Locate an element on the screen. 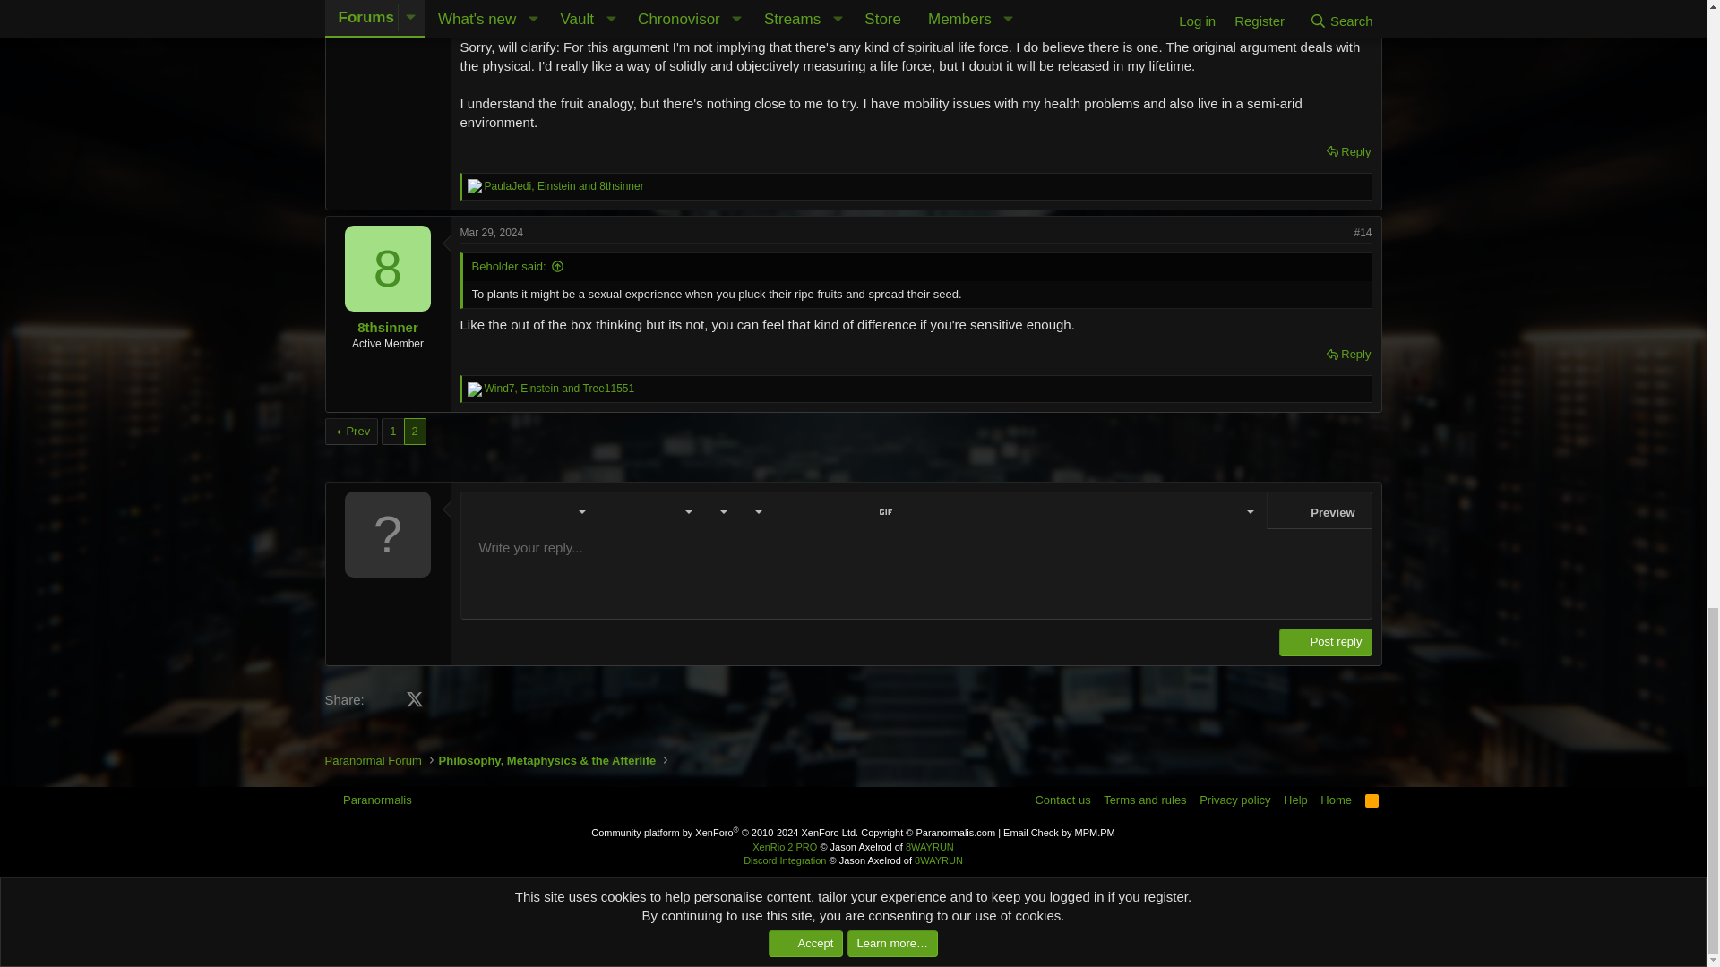 Image resolution: width=1720 pixels, height=967 pixels. Reply, quoting this message is located at coordinates (1348, 355).